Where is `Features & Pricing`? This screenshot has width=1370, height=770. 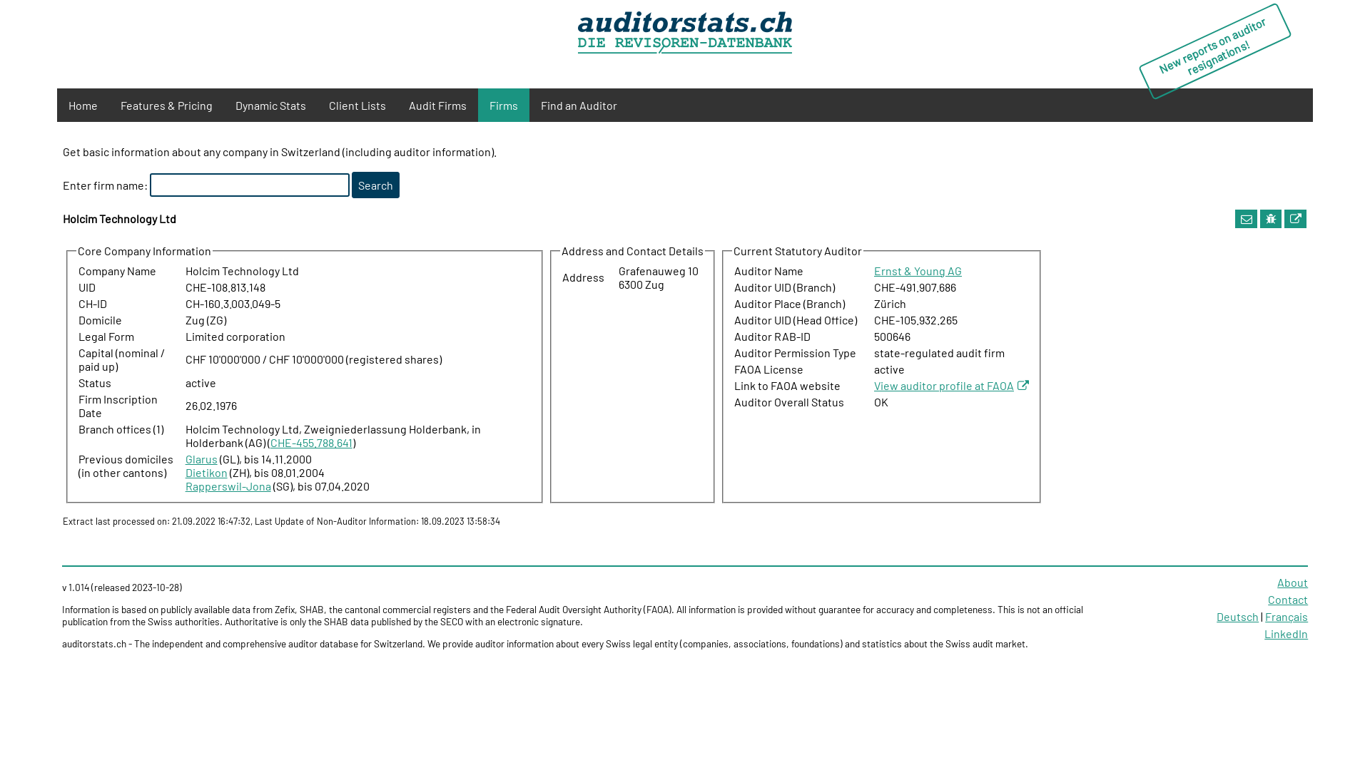 Features & Pricing is located at coordinates (167, 106).